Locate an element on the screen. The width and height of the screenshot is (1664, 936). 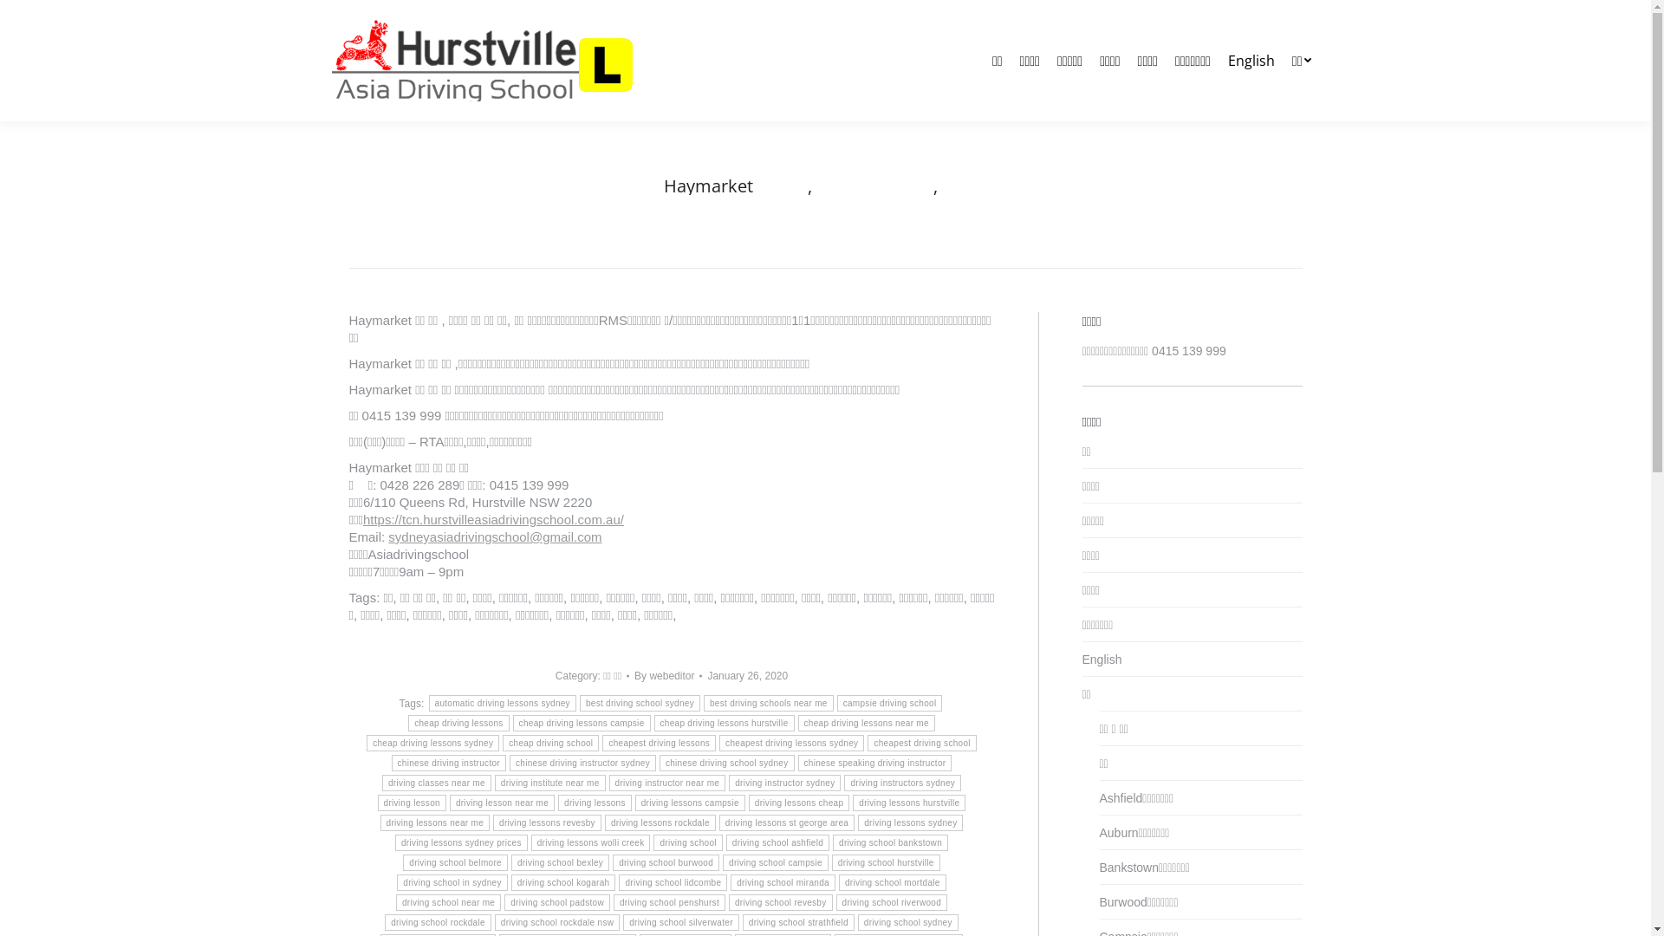
driving school ashfield is located at coordinates (778, 842).